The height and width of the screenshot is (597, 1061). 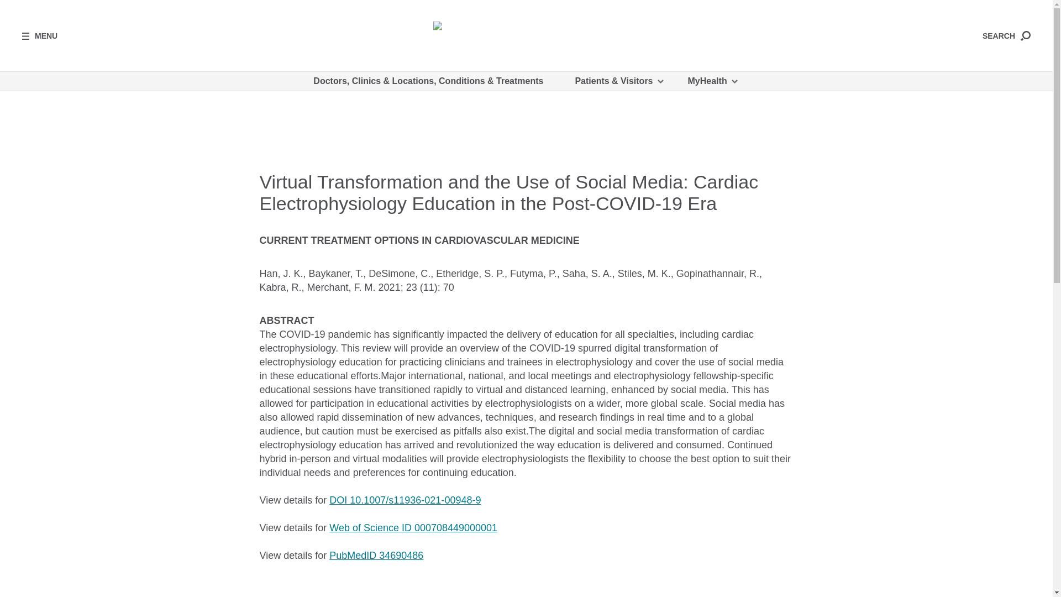 I want to click on MyHealth, so click(x=712, y=81).